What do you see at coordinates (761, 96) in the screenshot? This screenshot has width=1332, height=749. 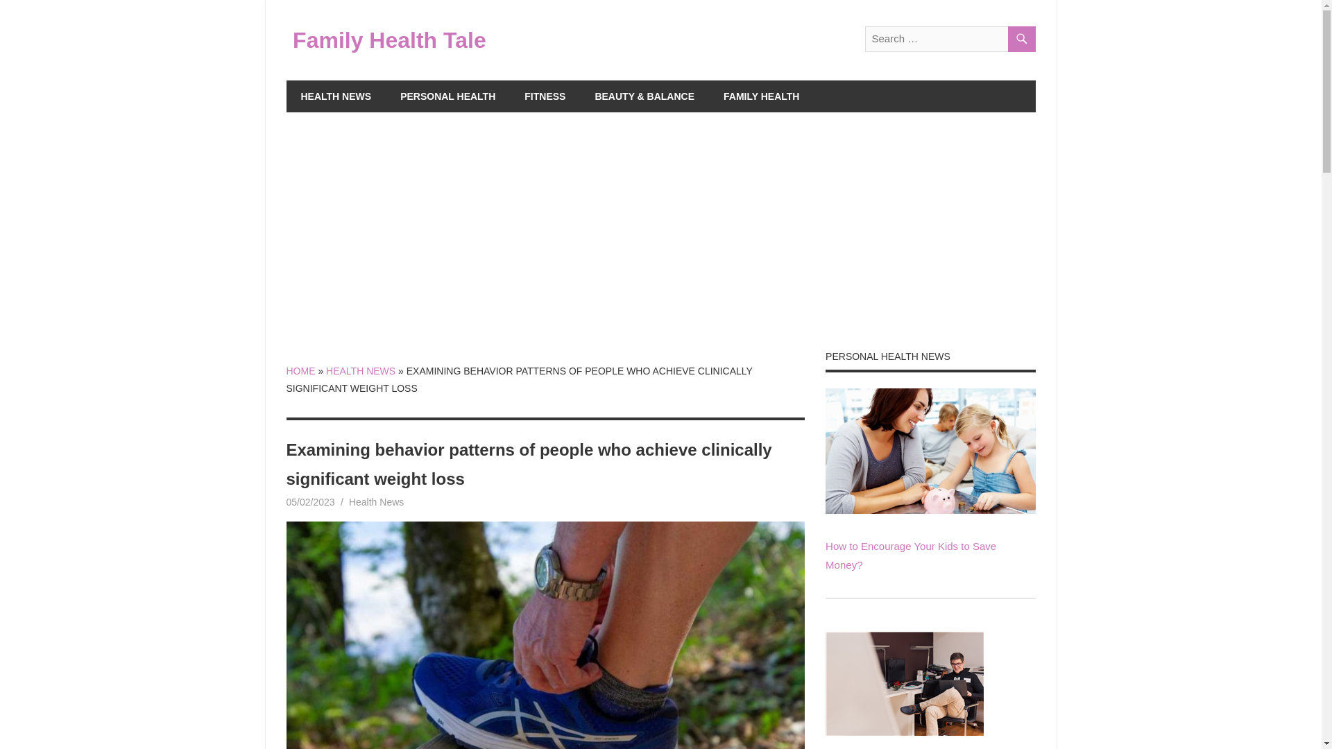 I see `FAMILY HEALTH` at bounding box center [761, 96].